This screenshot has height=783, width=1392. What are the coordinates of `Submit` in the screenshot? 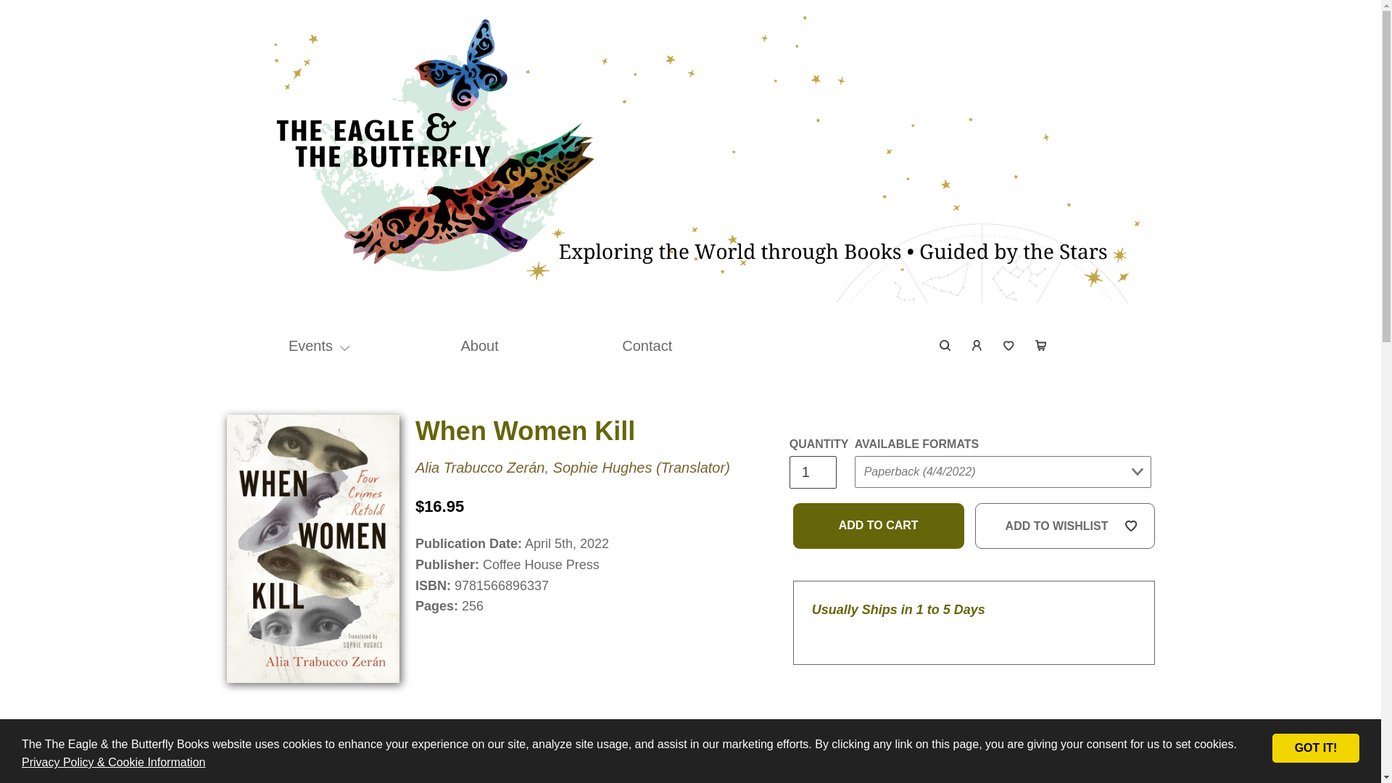 It's located at (882, 500).